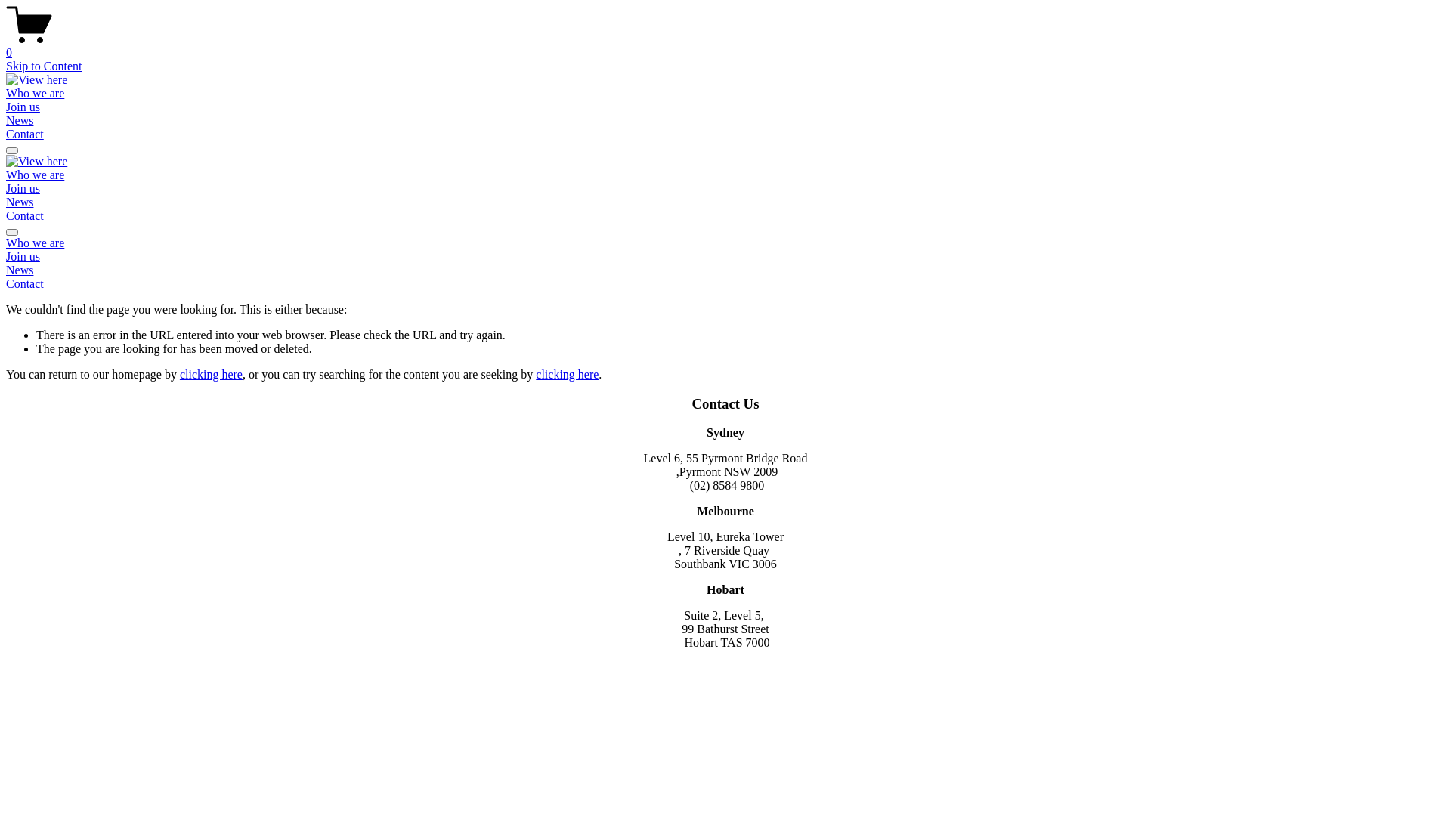 This screenshot has width=1451, height=816. What do you see at coordinates (725, 270) in the screenshot?
I see `News` at bounding box center [725, 270].